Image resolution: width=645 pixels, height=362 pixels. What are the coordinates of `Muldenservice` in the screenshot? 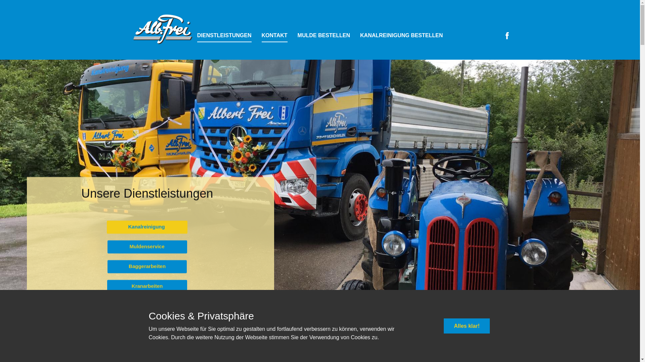 It's located at (147, 247).